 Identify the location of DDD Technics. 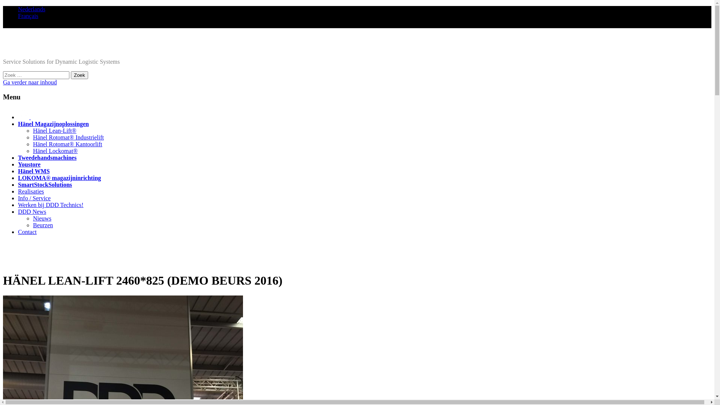
(27, 262).